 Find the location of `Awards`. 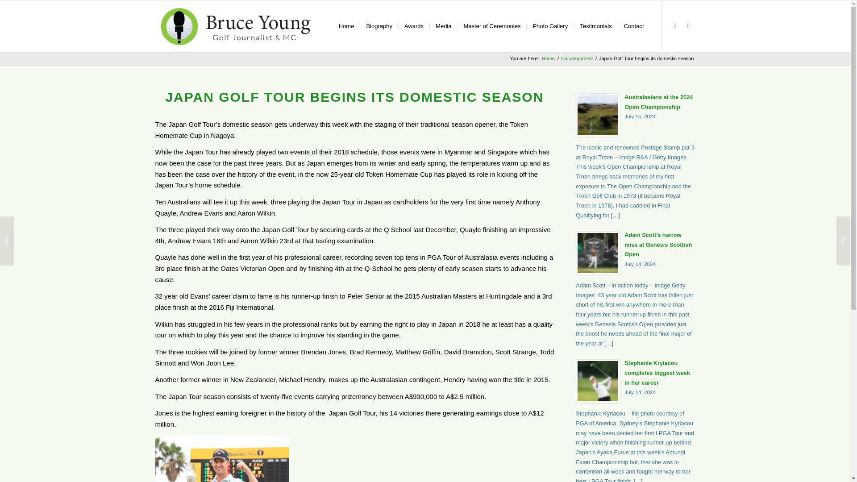

Awards is located at coordinates (354, 97).